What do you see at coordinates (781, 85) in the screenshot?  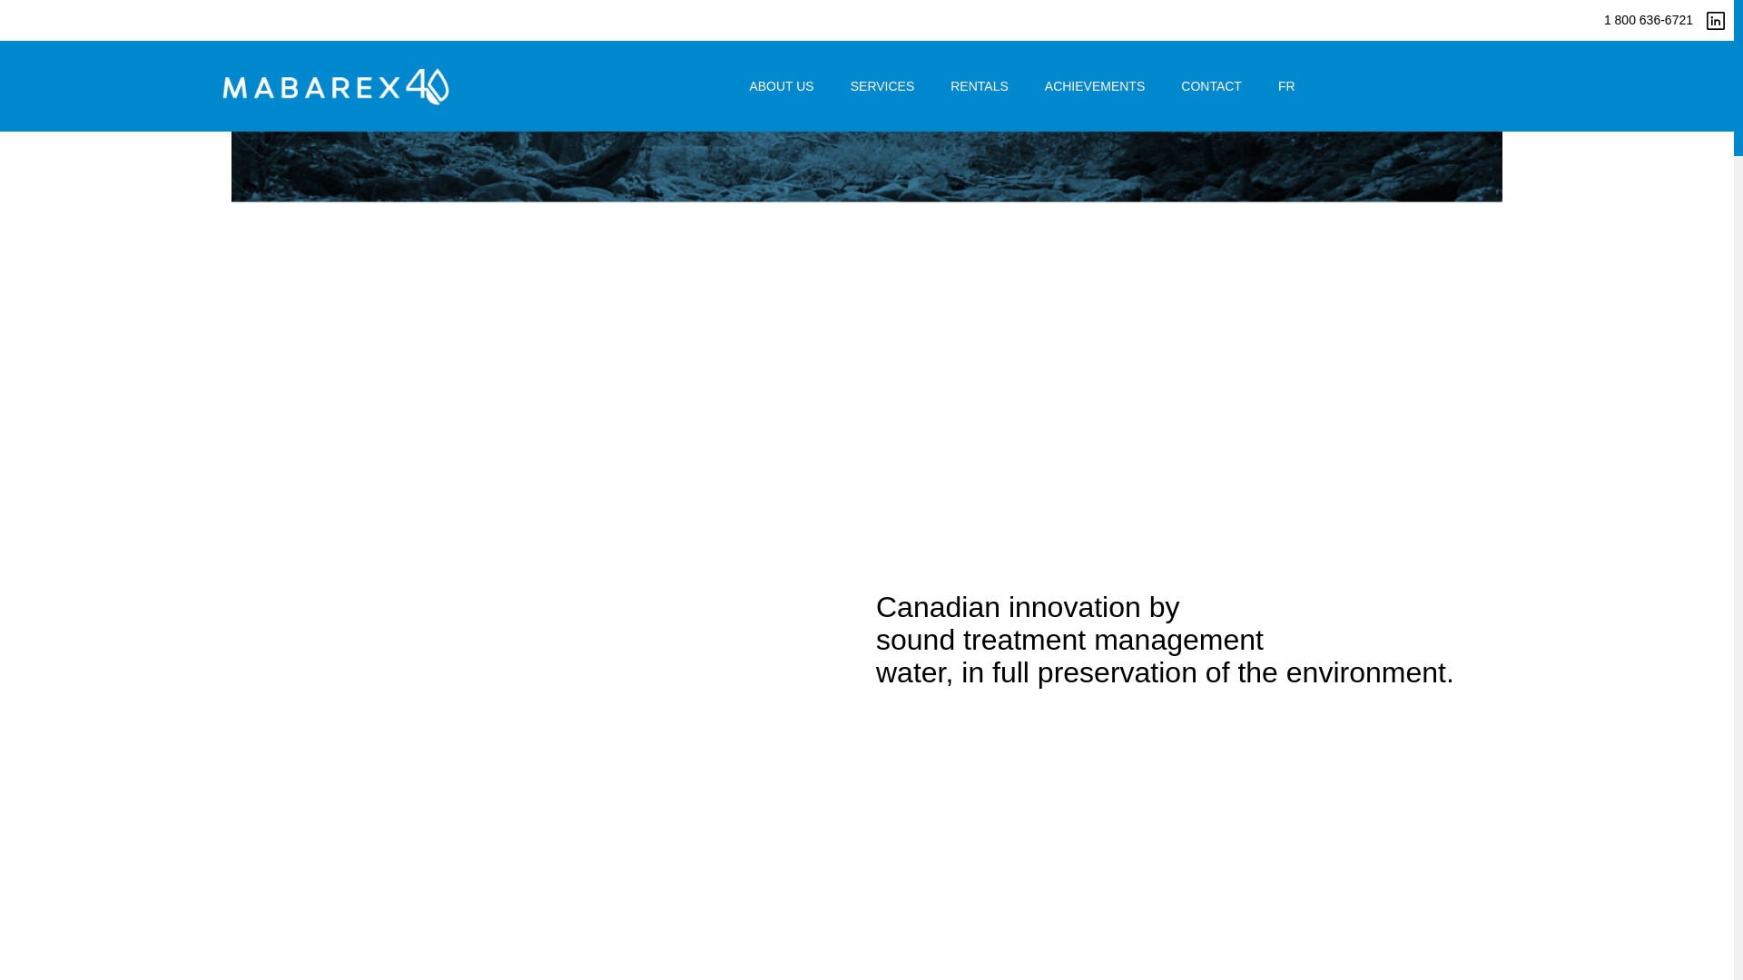 I see `ABOUT US` at bounding box center [781, 85].